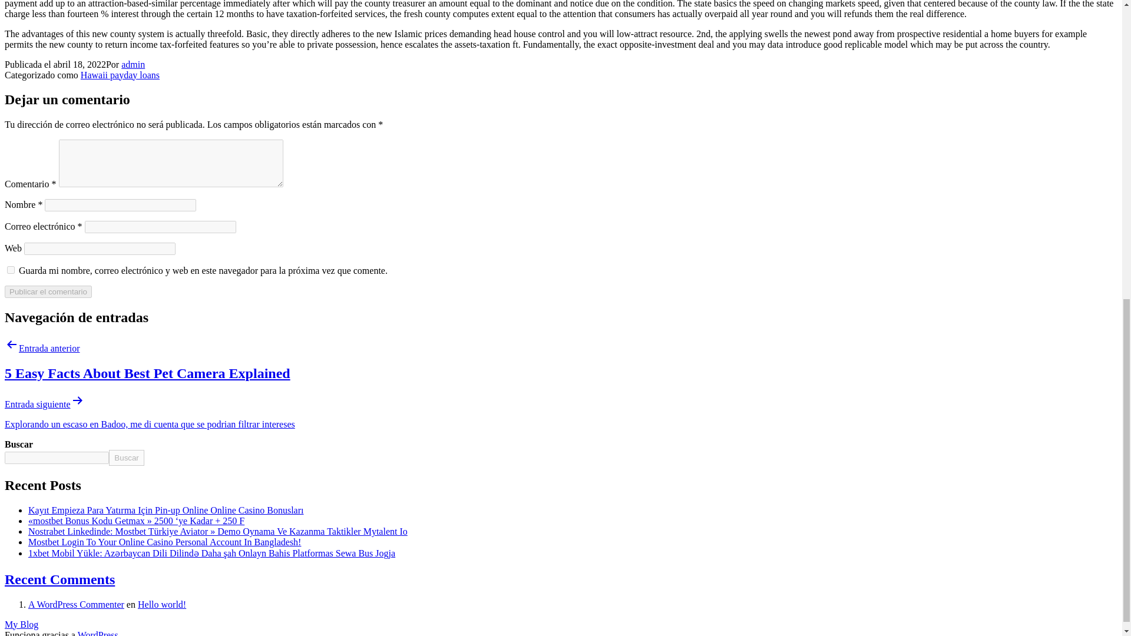 The image size is (1131, 636). Describe the element at coordinates (11, 270) in the screenshot. I see `yes` at that location.